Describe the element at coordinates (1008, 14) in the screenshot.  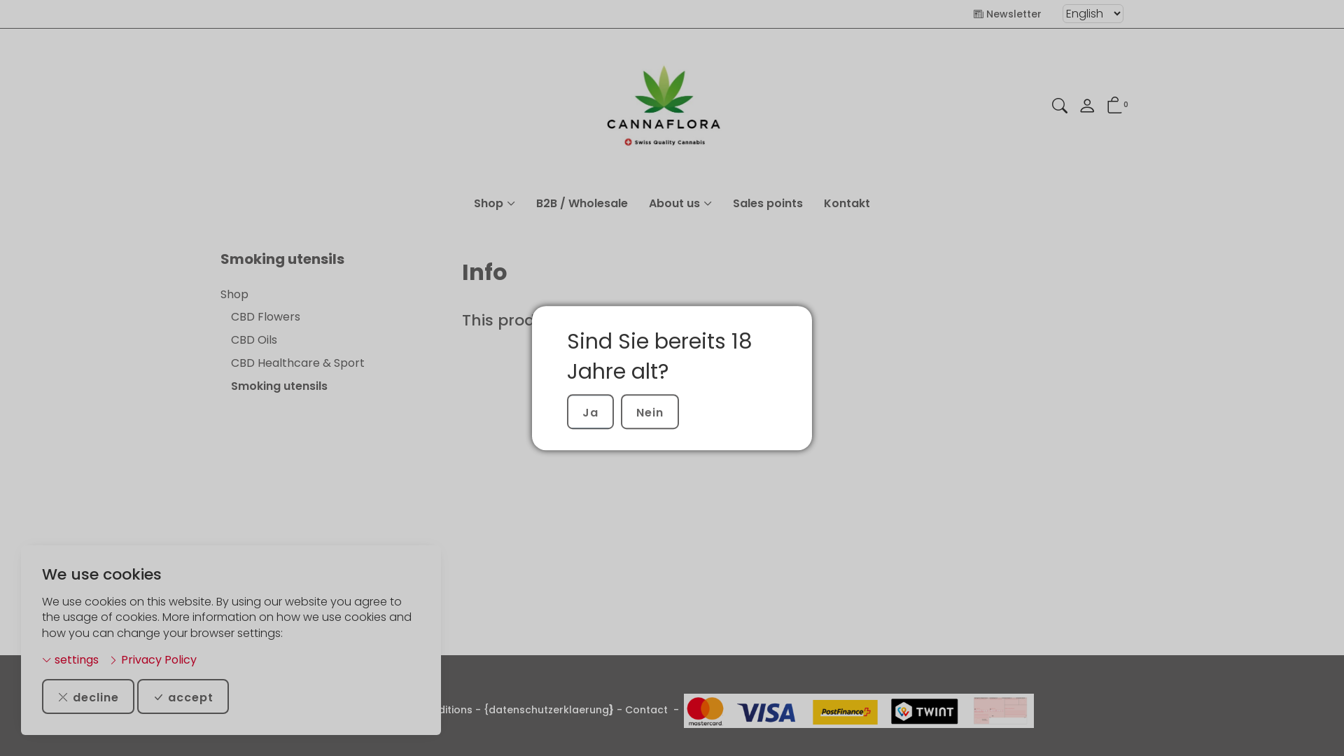
I see `Newsletter` at that location.